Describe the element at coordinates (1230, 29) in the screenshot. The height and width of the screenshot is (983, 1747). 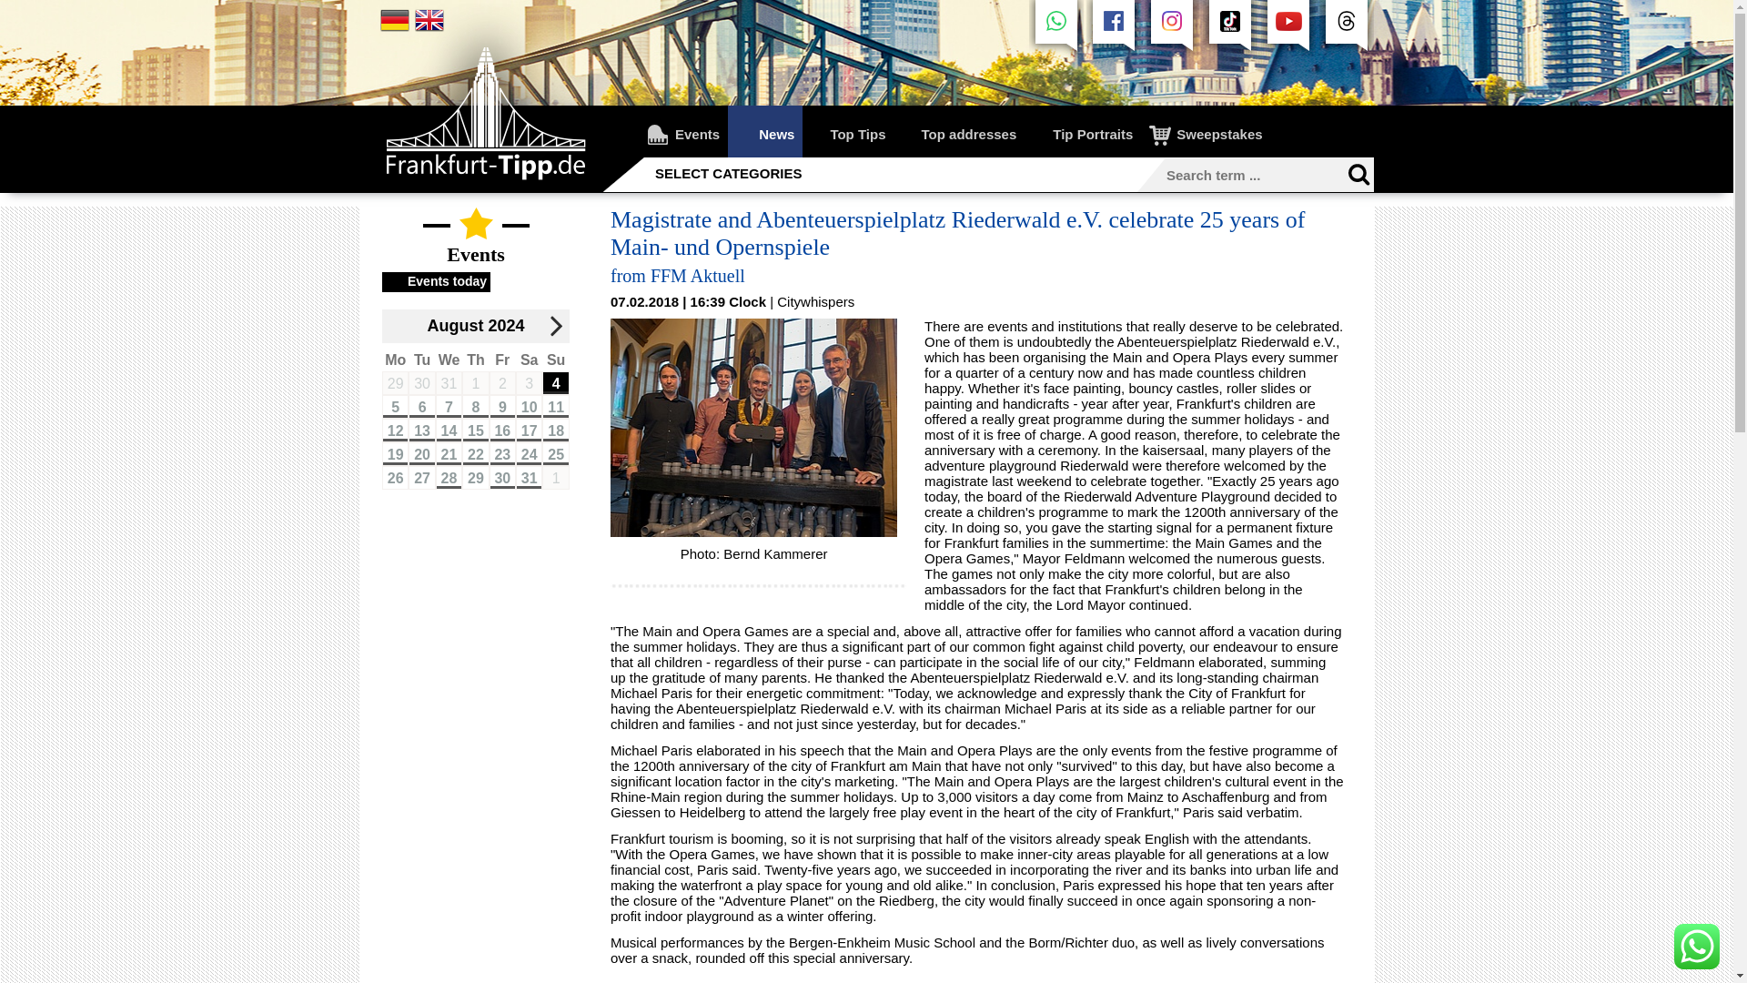
I see `follow us on tiktok` at that location.